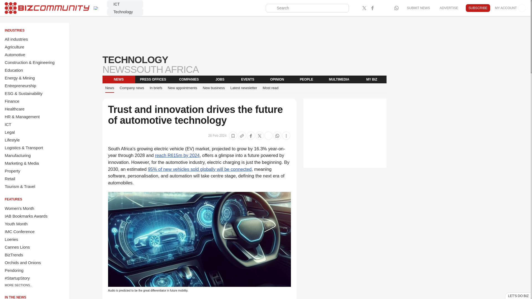 This screenshot has width=532, height=299. Describe the element at coordinates (380, 8) in the screenshot. I see `Bizcommunity instagram` at that location.